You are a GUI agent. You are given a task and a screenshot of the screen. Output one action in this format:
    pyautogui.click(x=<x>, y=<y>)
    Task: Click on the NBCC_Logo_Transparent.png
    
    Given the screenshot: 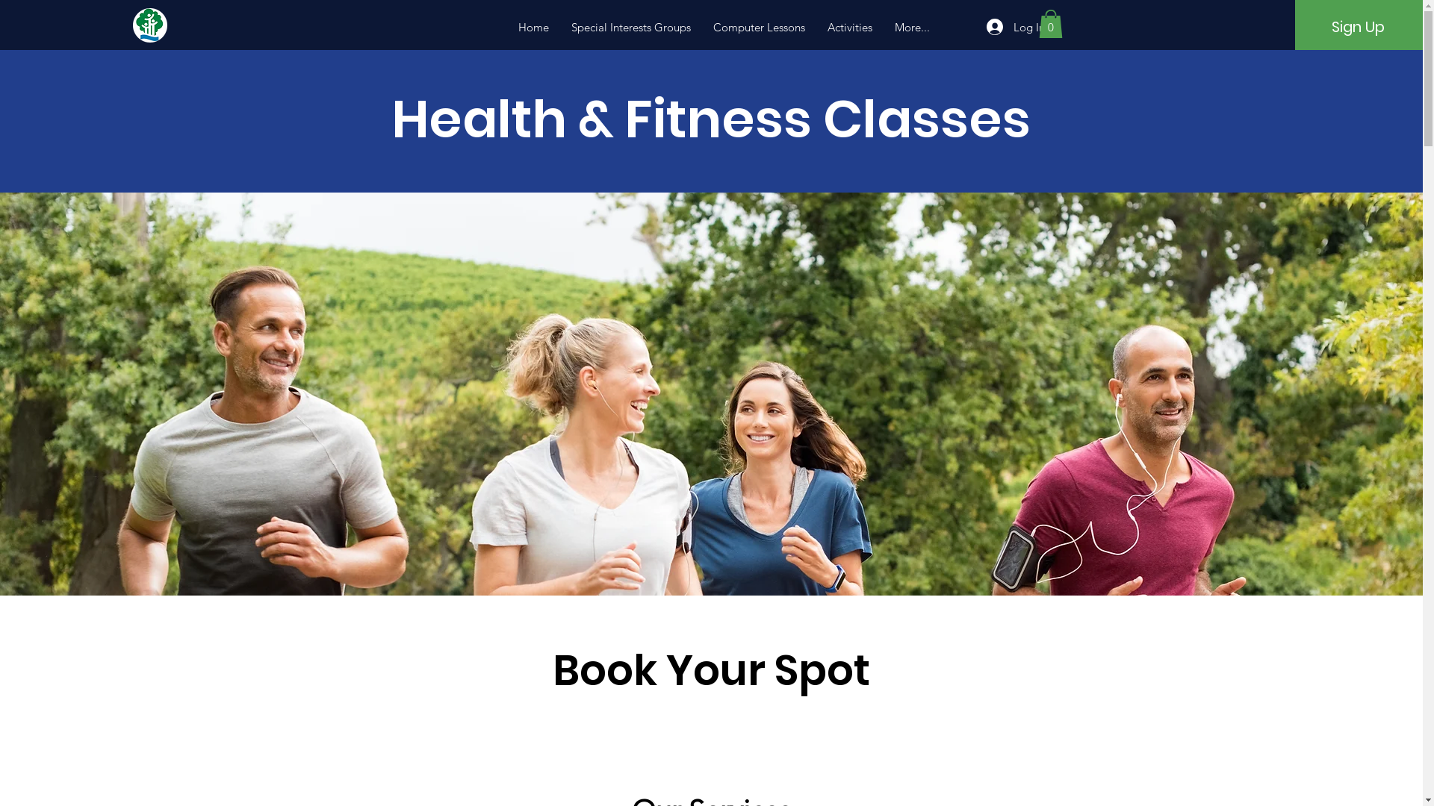 What is the action you would take?
    pyautogui.click(x=150, y=25)
    